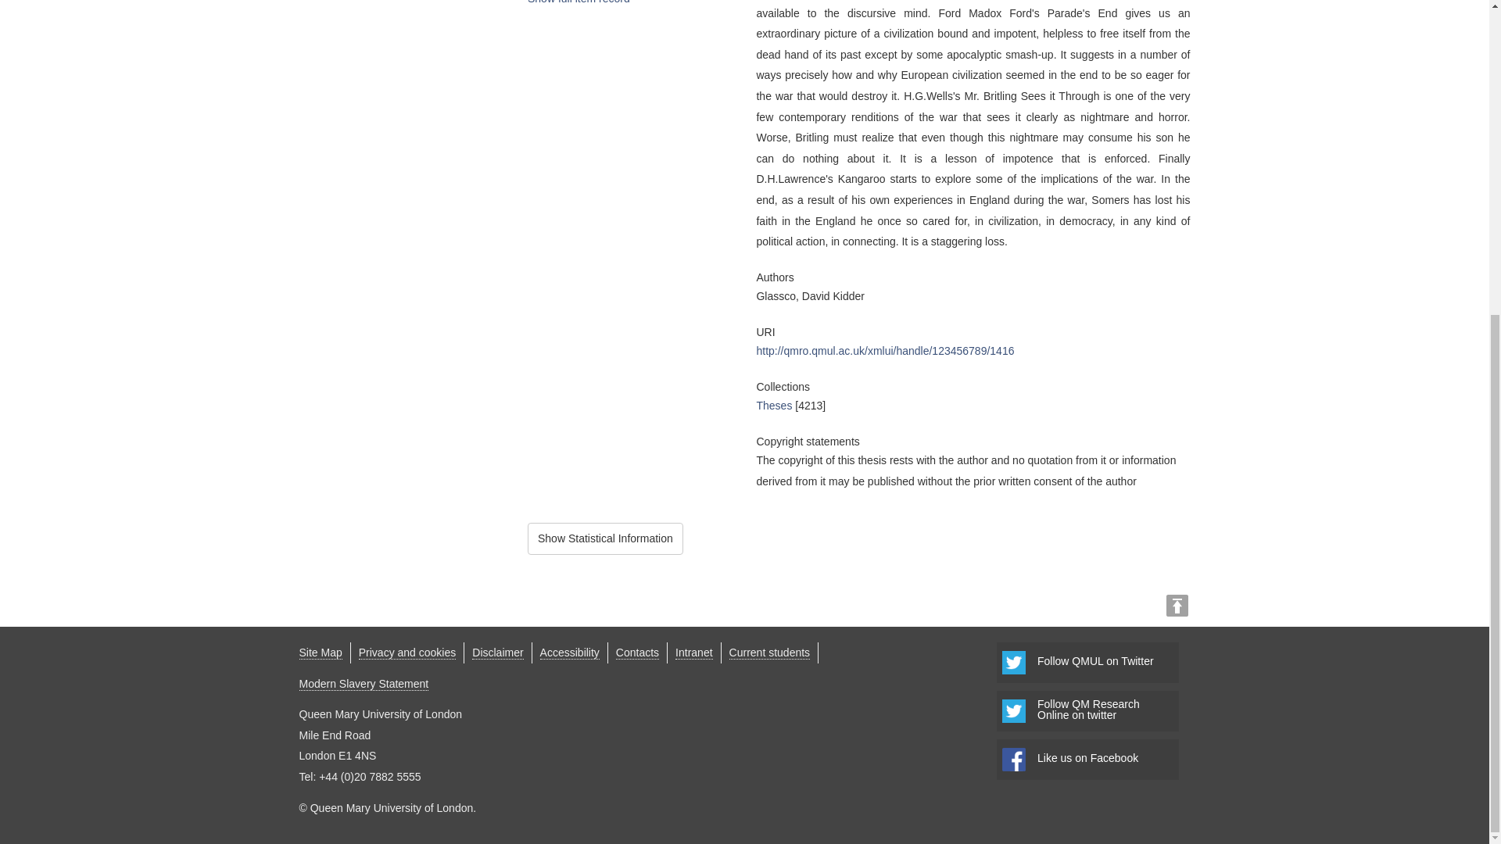 This screenshot has height=844, width=1501. Describe the element at coordinates (605, 538) in the screenshot. I see `Privacy and cookies` at that location.